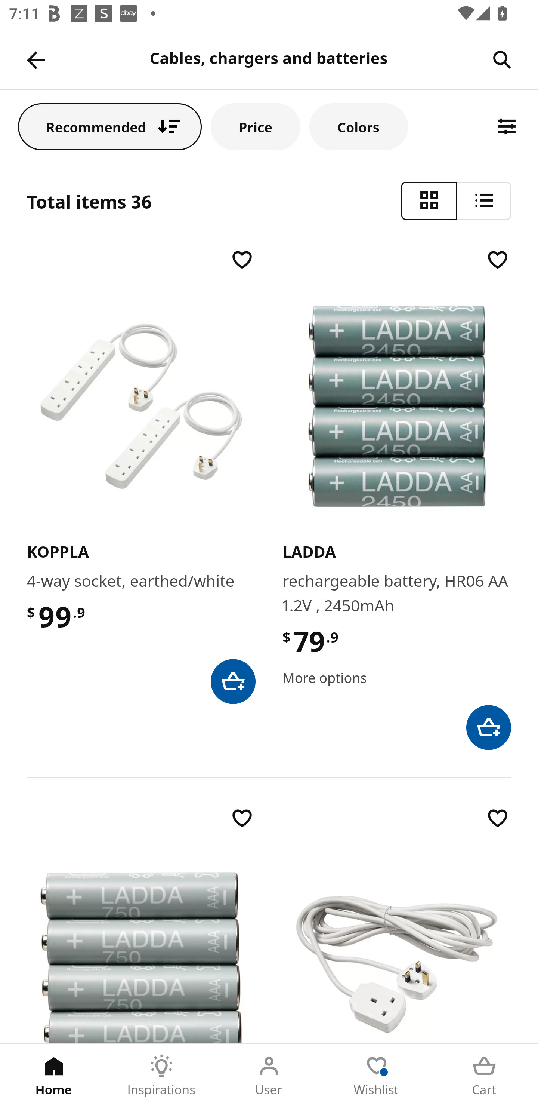 The image size is (538, 1107). Describe the element at coordinates (269, 1076) in the screenshot. I see `User
Tab 3 of 5` at that location.